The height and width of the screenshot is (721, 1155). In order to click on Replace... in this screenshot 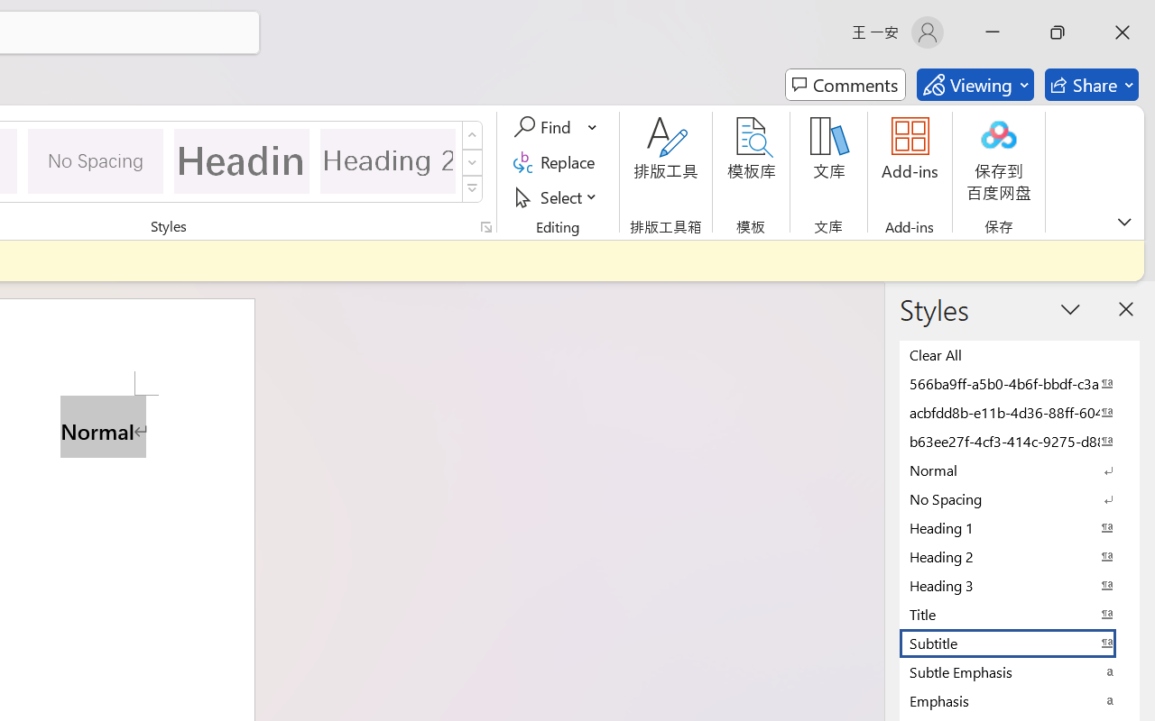, I will do `click(558, 162)`.